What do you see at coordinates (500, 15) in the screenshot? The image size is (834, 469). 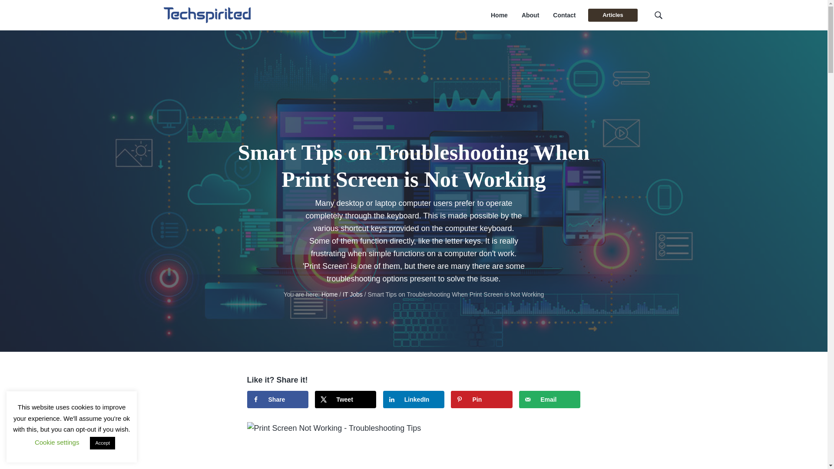 I see `Home` at bounding box center [500, 15].